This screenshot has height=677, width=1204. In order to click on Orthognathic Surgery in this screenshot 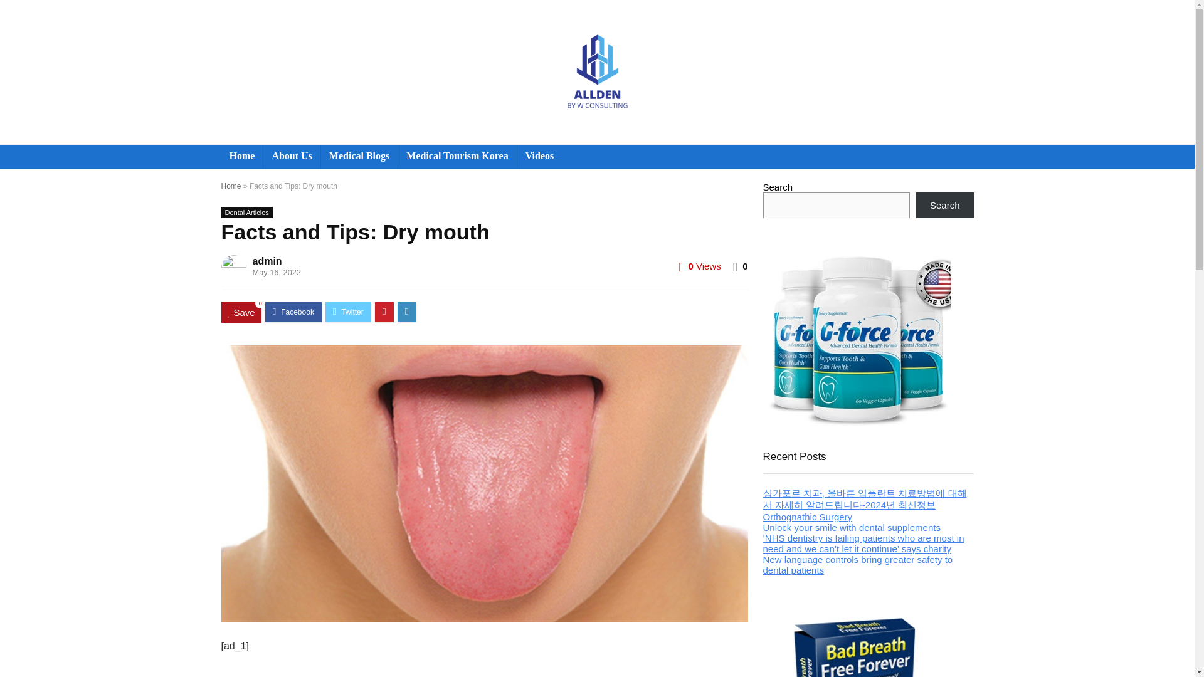, I will do `click(807, 517)`.